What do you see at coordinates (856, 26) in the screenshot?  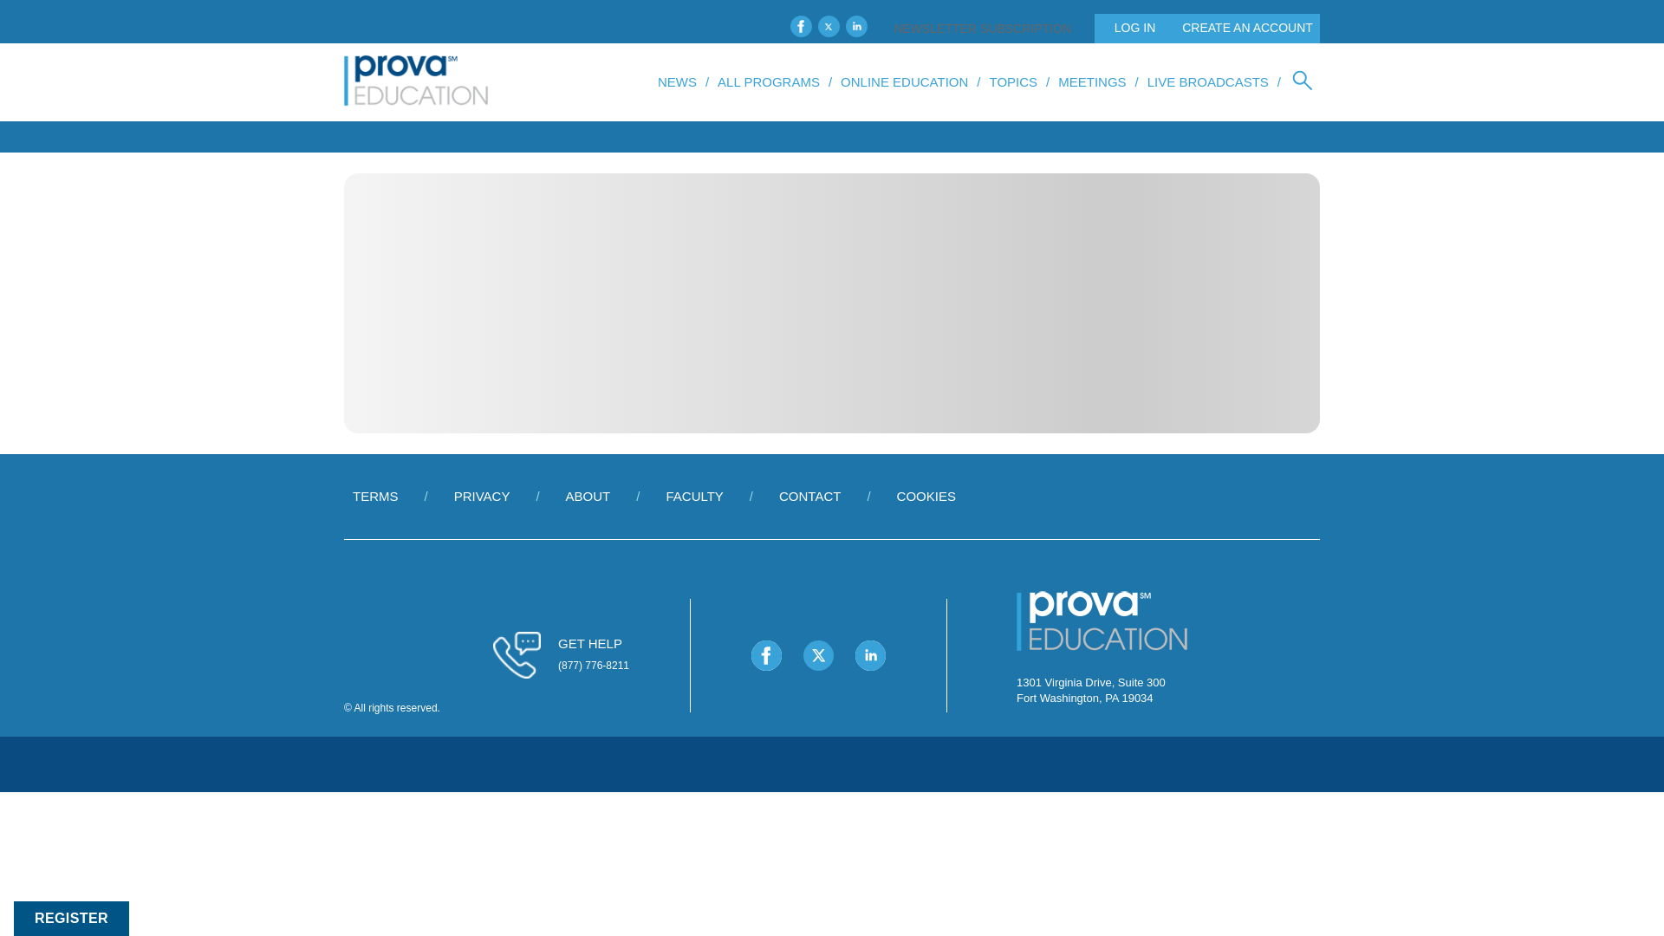 I see `LinkedIn` at bounding box center [856, 26].